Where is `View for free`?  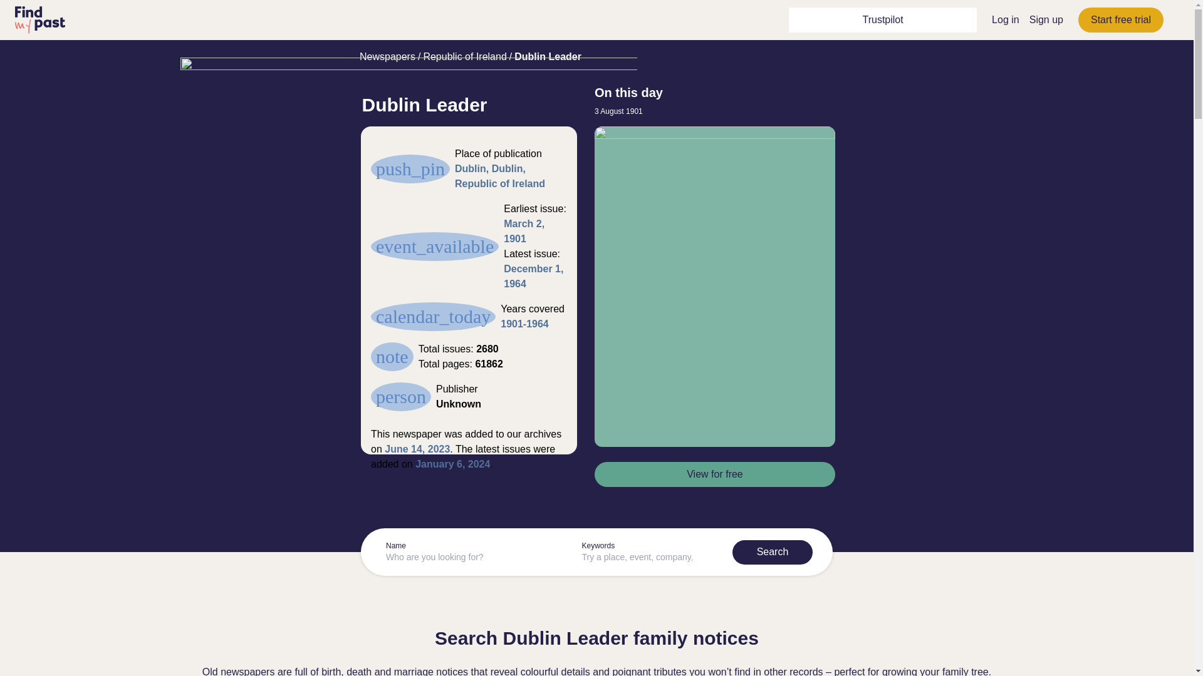
View for free is located at coordinates (714, 474).